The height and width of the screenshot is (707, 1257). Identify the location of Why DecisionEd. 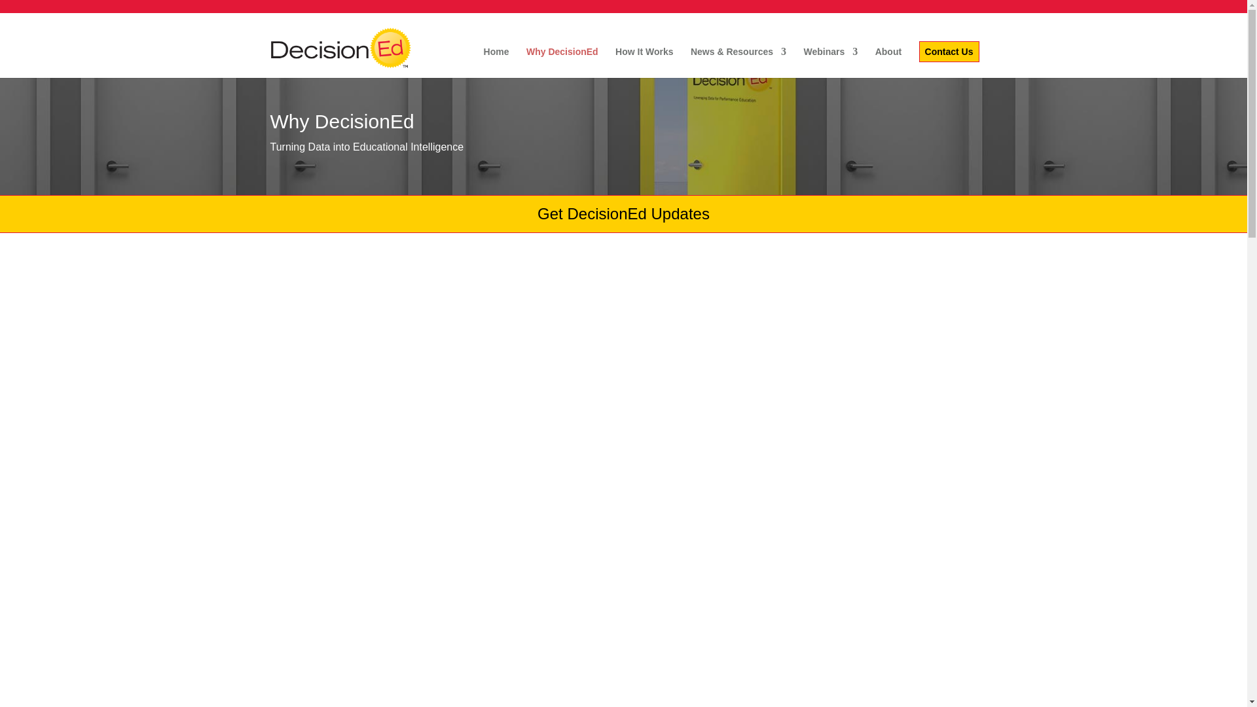
(562, 62).